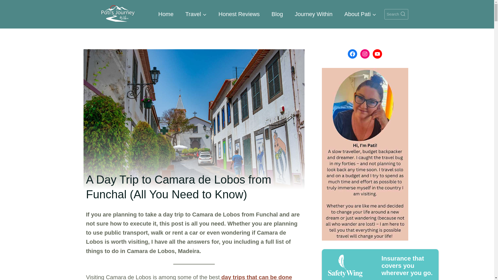 This screenshot has height=280, width=498. What do you see at coordinates (277, 14) in the screenshot?
I see `Blog` at bounding box center [277, 14].